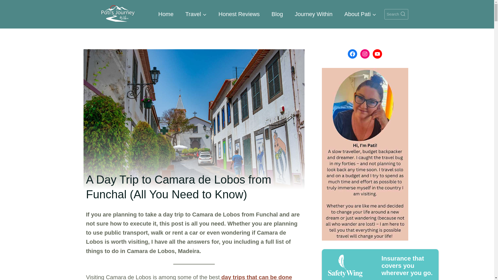 This screenshot has height=280, width=498. What do you see at coordinates (277, 14) in the screenshot?
I see `Blog` at bounding box center [277, 14].